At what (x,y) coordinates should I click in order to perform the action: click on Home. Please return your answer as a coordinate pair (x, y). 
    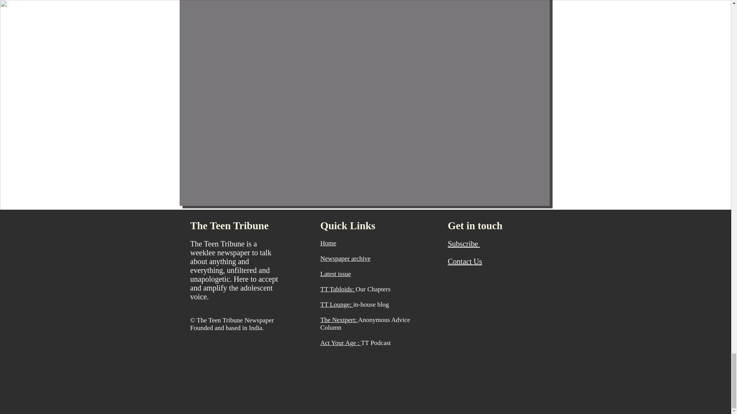
    Looking at the image, I should click on (328, 243).